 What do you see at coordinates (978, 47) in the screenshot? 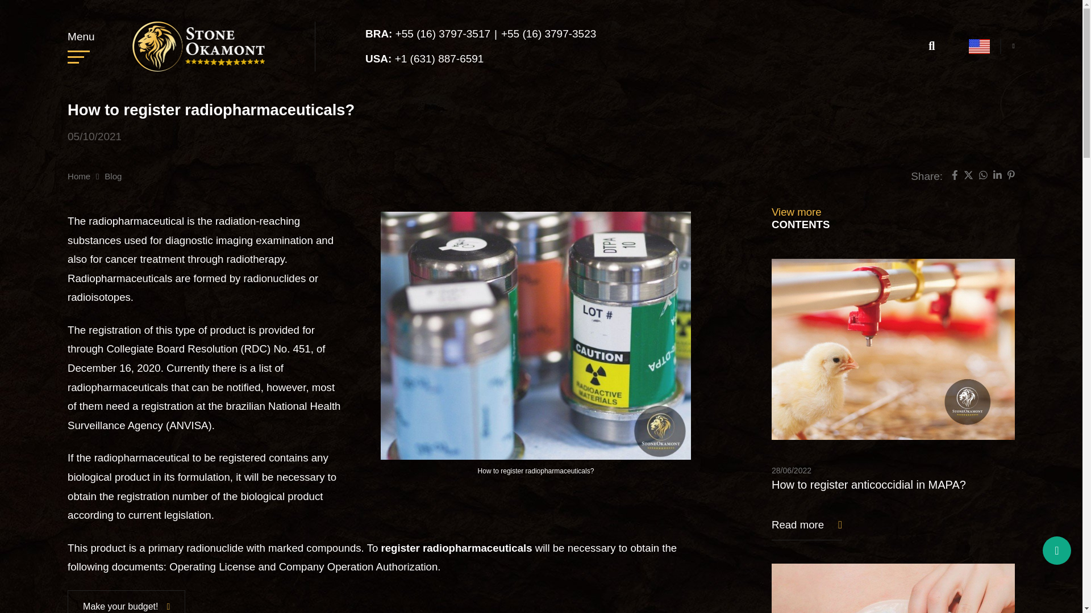
I see `English Version` at bounding box center [978, 47].